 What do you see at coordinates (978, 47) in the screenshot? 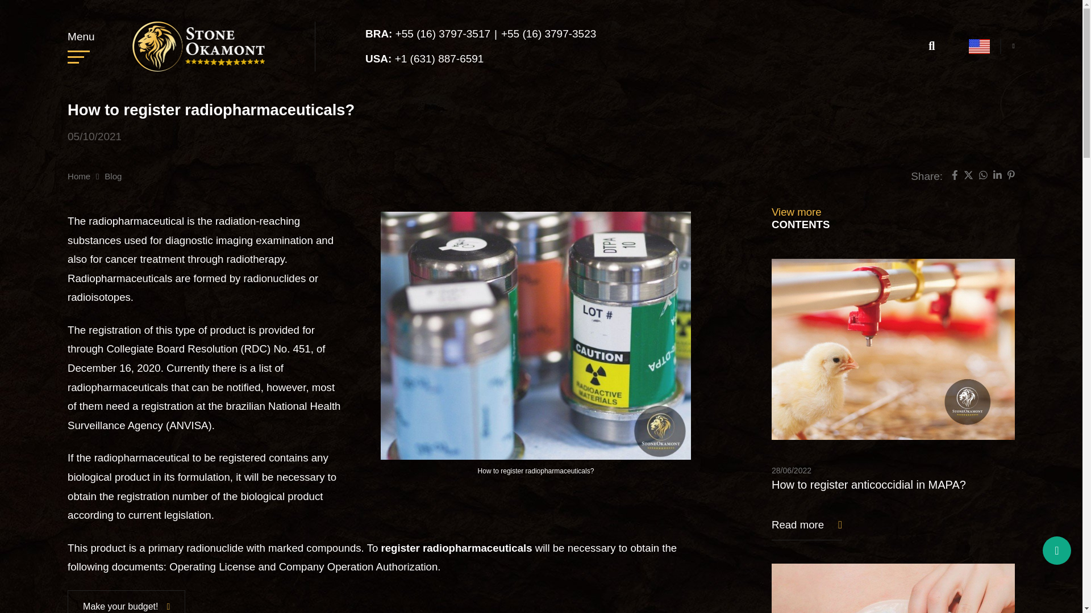
I see `English Version` at bounding box center [978, 47].